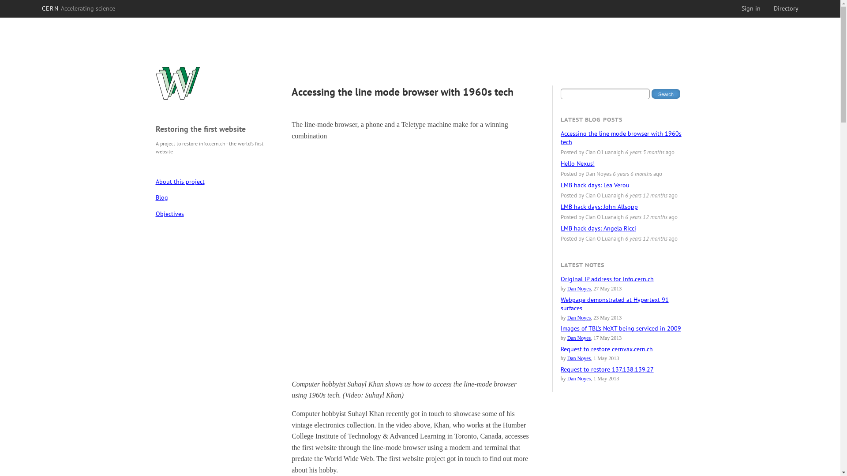 The width and height of the screenshot is (847, 476). What do you see at coordinates (666, 94) in the screenshot?
I see `Search` at bounding box center [666, 94].